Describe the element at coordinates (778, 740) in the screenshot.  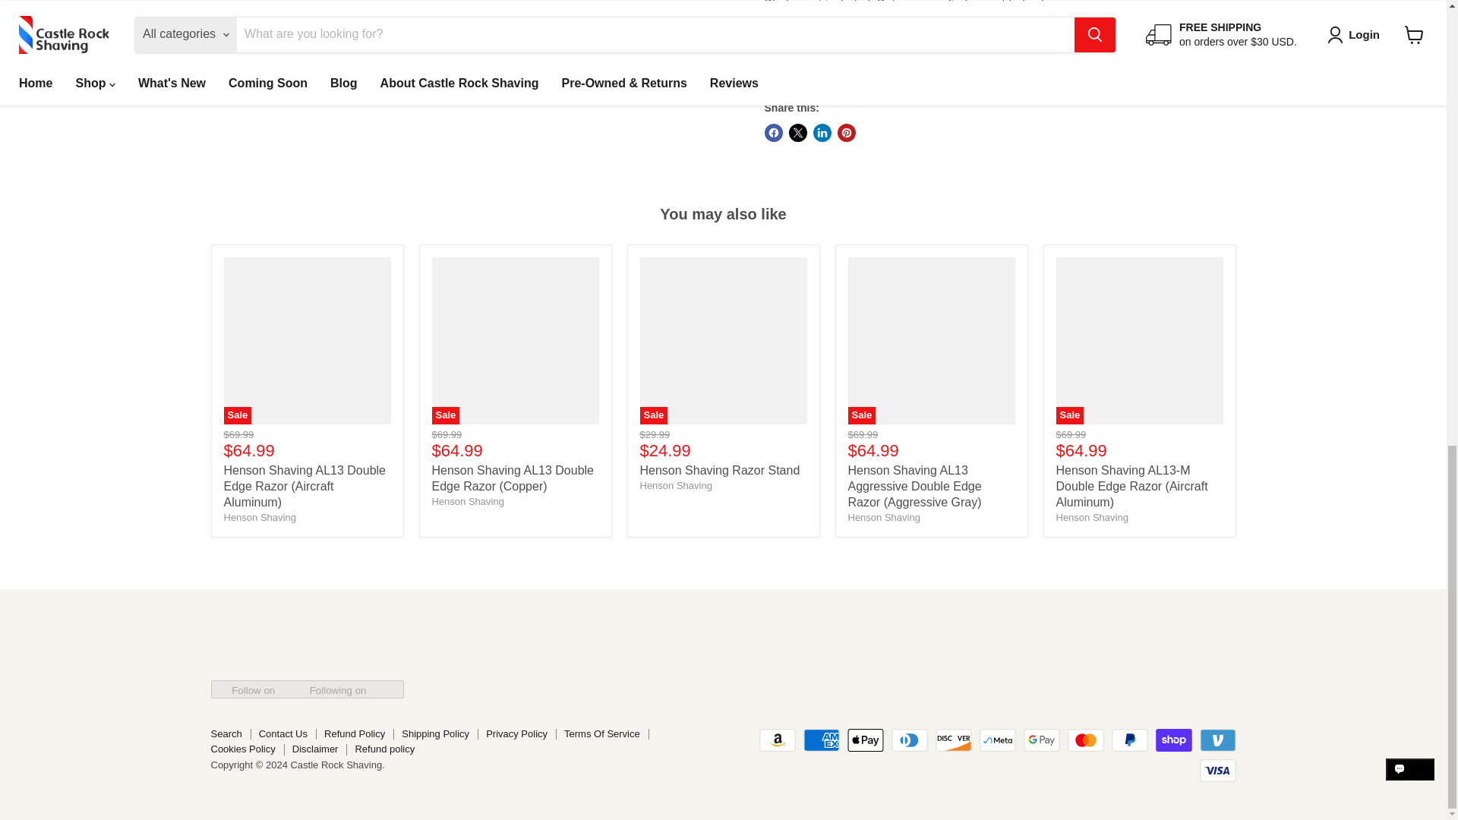
I see `Amazon` at that location.